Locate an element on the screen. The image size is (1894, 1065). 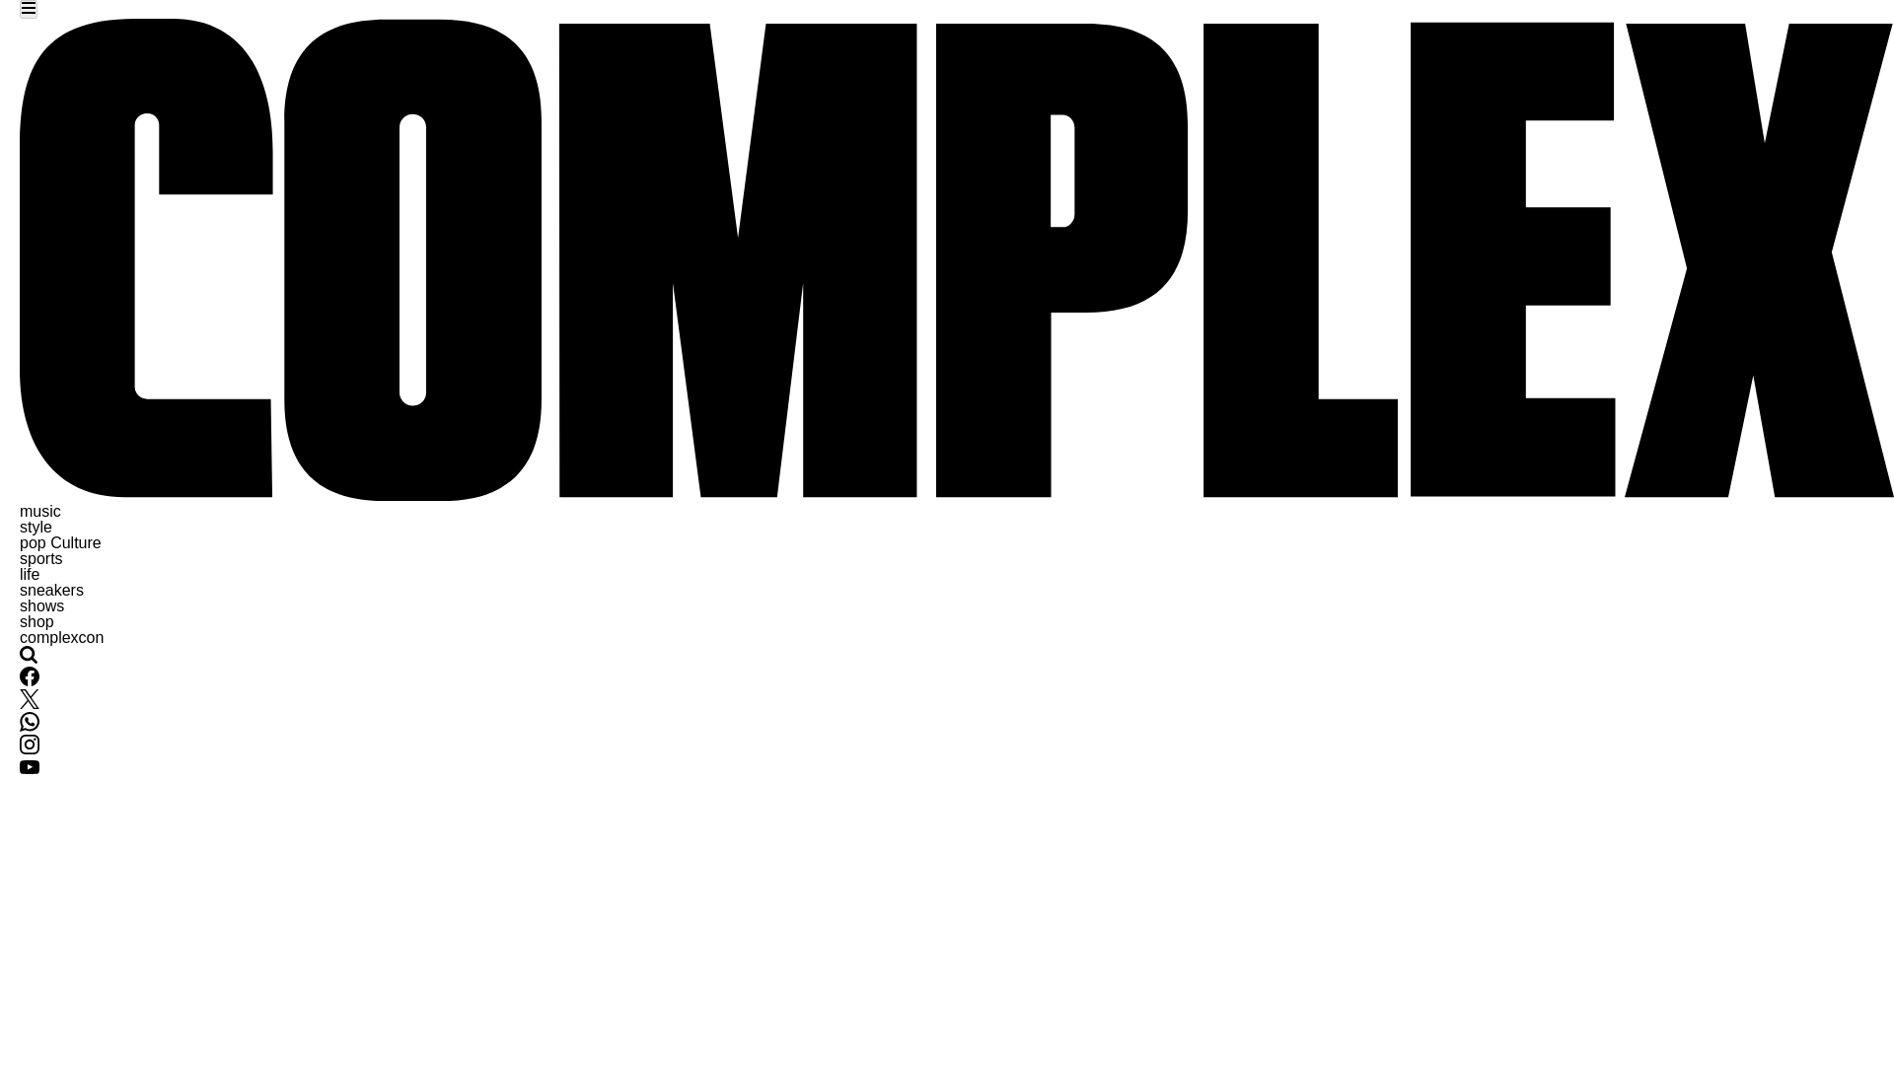
life is located at coordinates (30, 574).